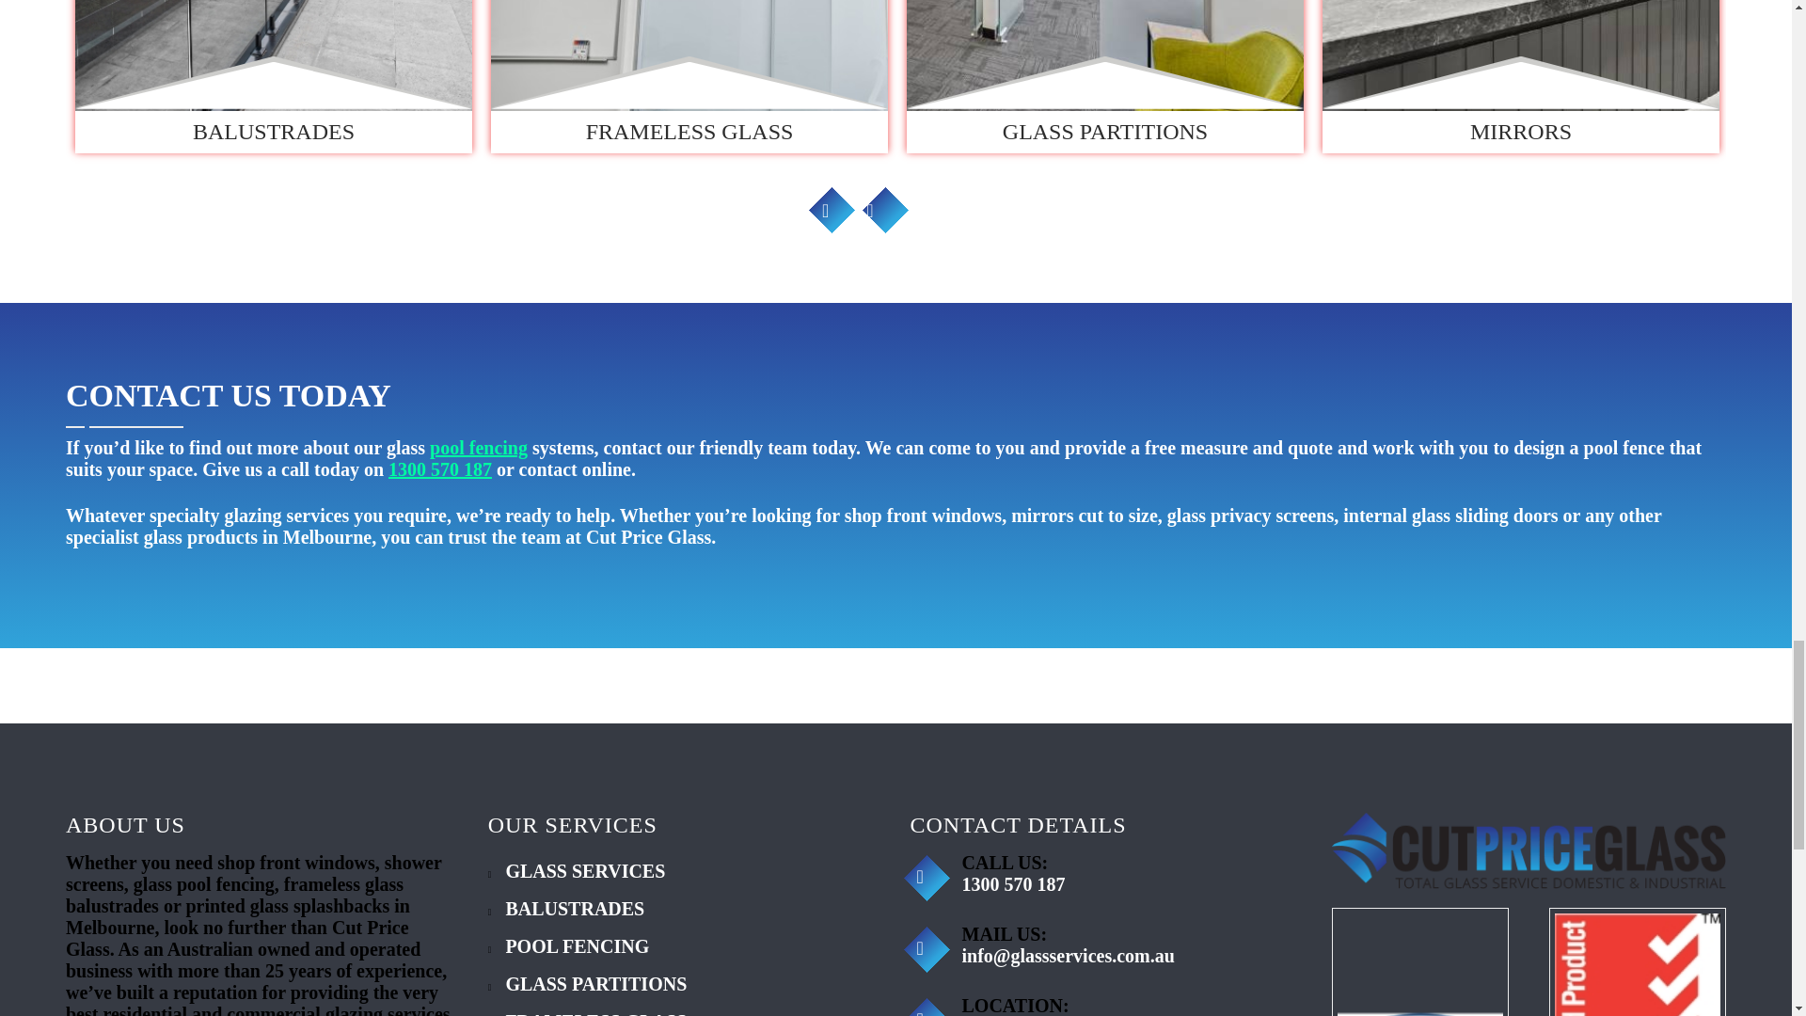 This screenshot has width=1806, height=1016. What do you see at coordinates (478, 448) in the screenshot?
I see `Glass Pool Fencing` at bounding box center [478, 448].